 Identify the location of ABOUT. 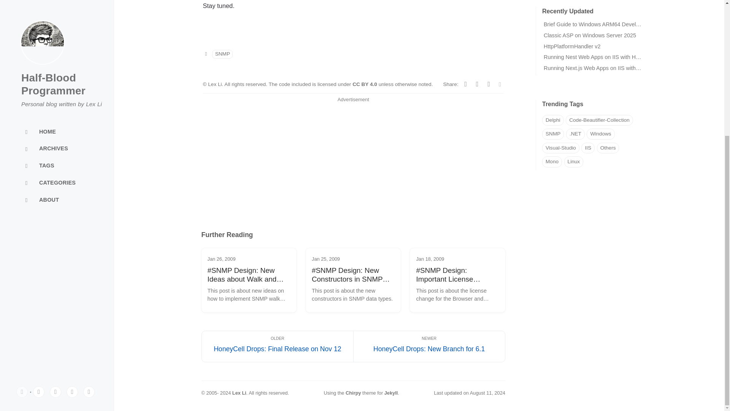
(57, 5).